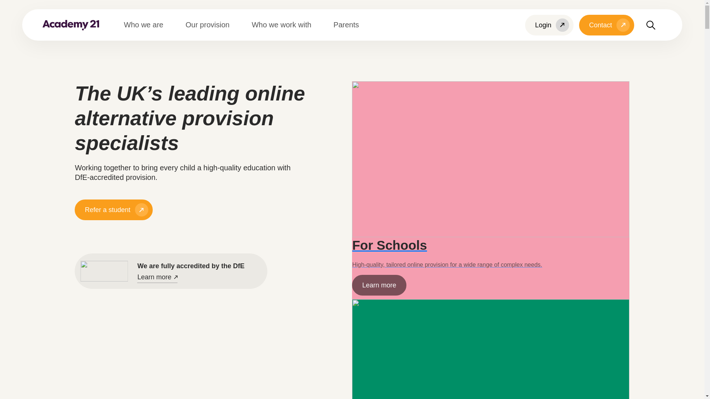 The width and height of the screenshot is (710, 399). I want to click on Contact, so click(606, 25).